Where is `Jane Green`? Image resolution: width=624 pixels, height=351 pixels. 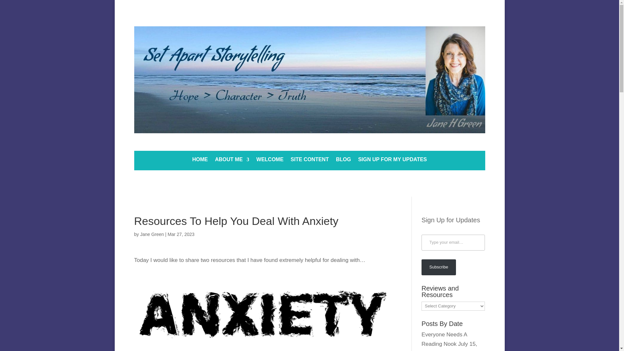
Jane Green is located at coordinates (151, 234).